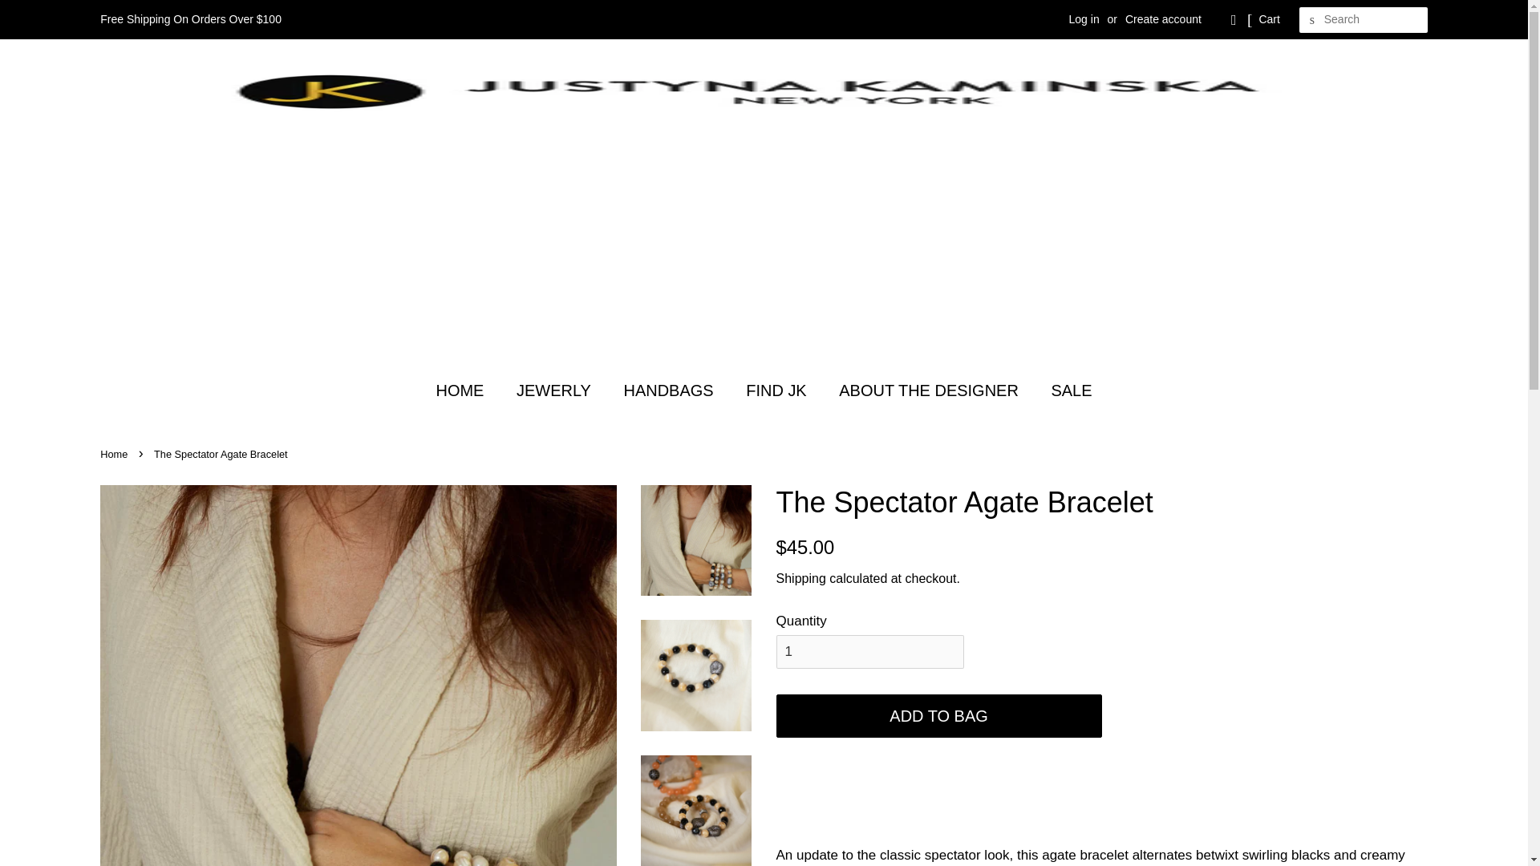 Image resolution: width=1540 pixels, height=866 pixels. What do you see at coordinates (869, 651) in the screenshot?
I see `1` at bounding box center [869, 651].